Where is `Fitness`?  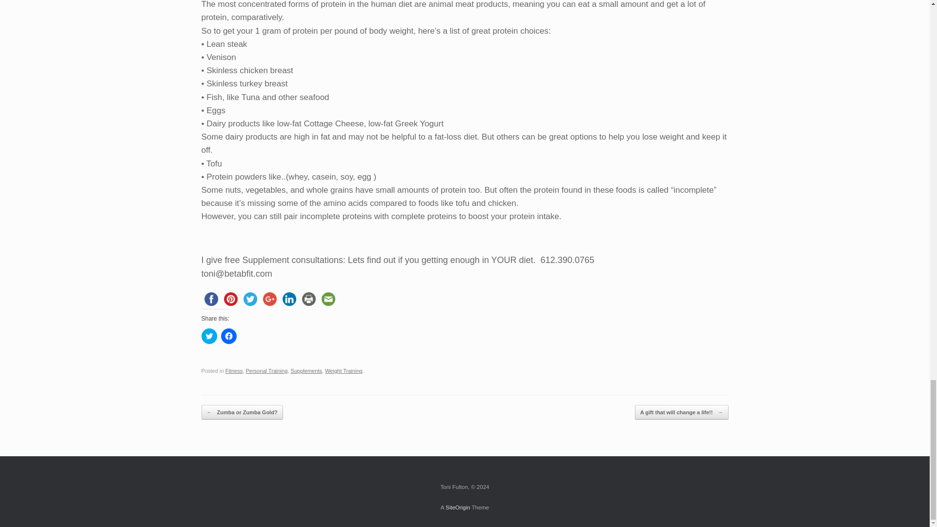
Fitness is located at coordinates (234, 370).